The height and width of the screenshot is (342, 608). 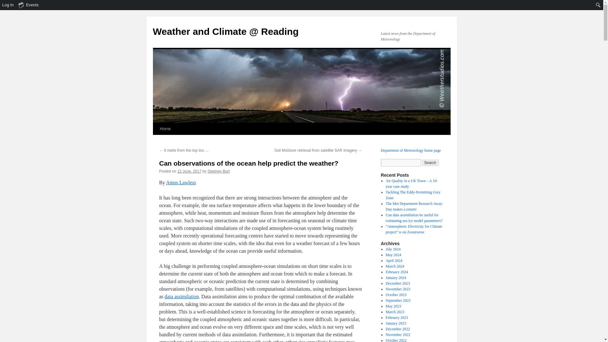 What do you see at coordinates (410, 150) in the screenshot?
I see `Department of Meteorology home page` at bounding box center [410, 150].